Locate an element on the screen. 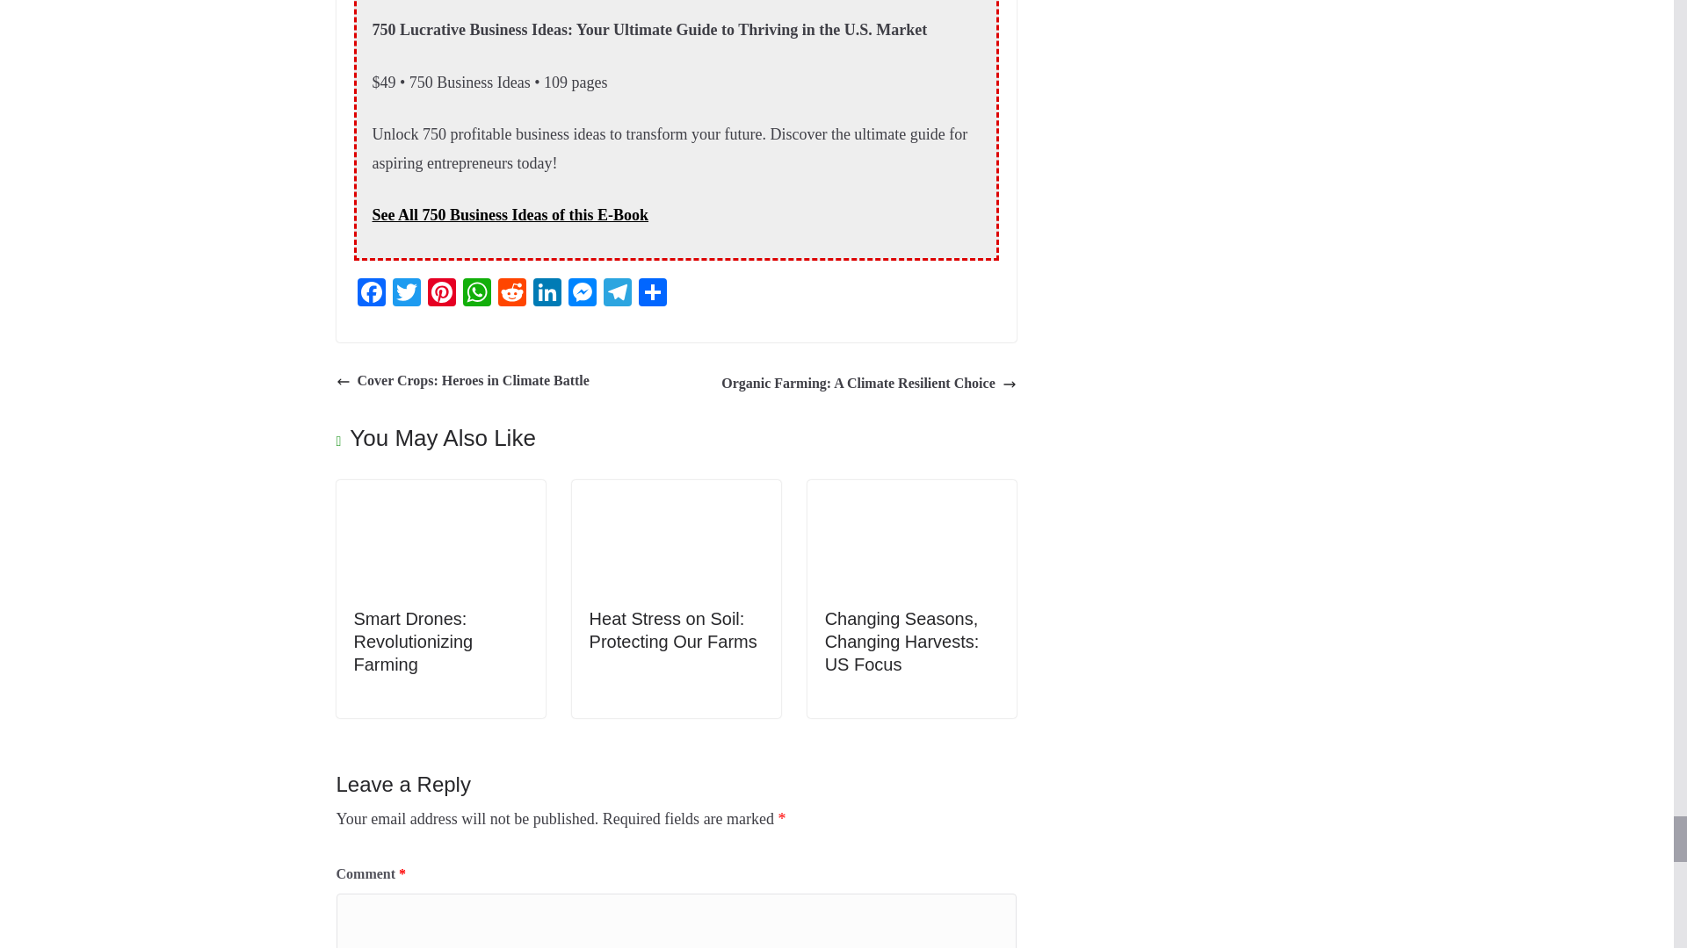  Messenger is located at coordinates (581, 295).